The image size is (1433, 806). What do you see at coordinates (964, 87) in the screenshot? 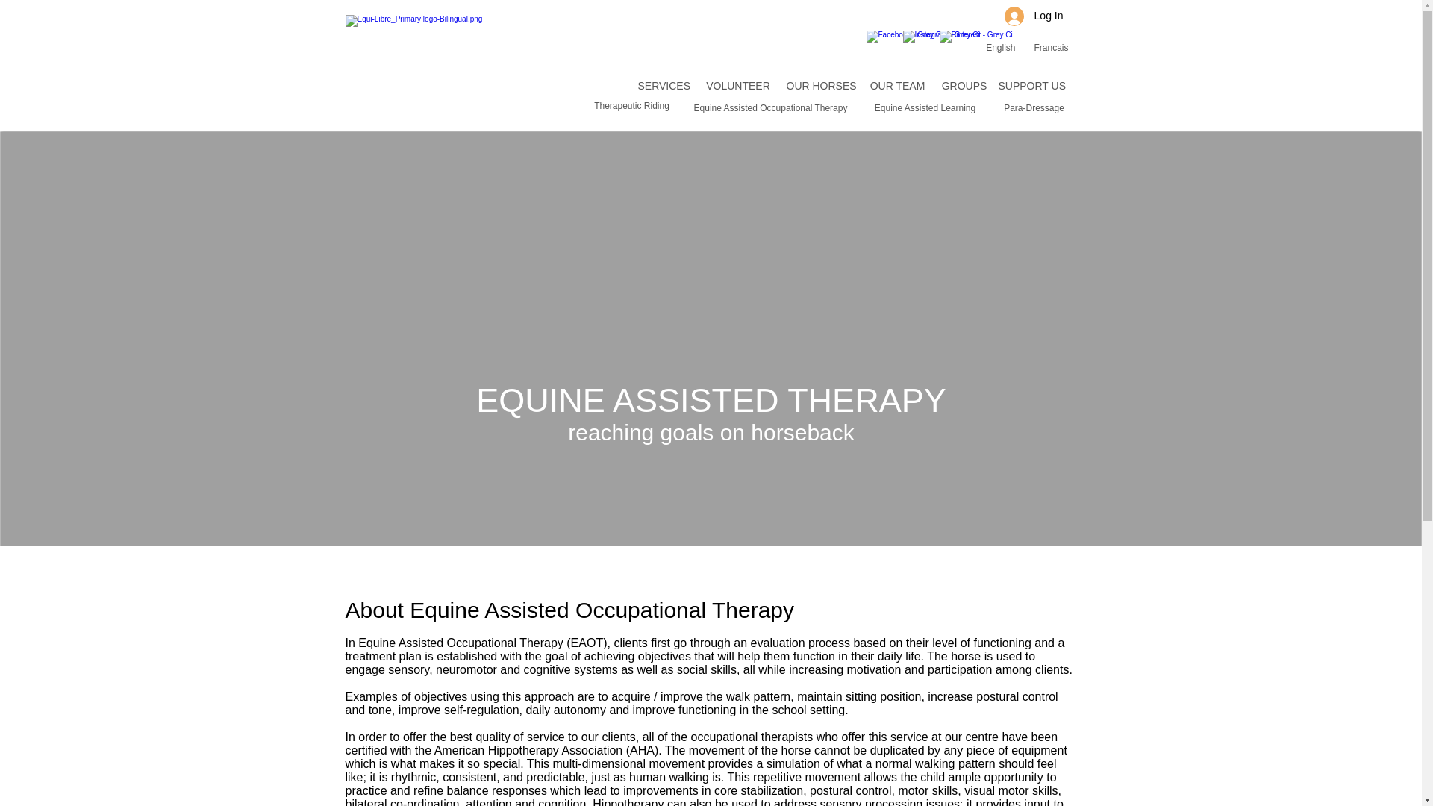
I see `GROUPS` at bounding box center [964, 87].